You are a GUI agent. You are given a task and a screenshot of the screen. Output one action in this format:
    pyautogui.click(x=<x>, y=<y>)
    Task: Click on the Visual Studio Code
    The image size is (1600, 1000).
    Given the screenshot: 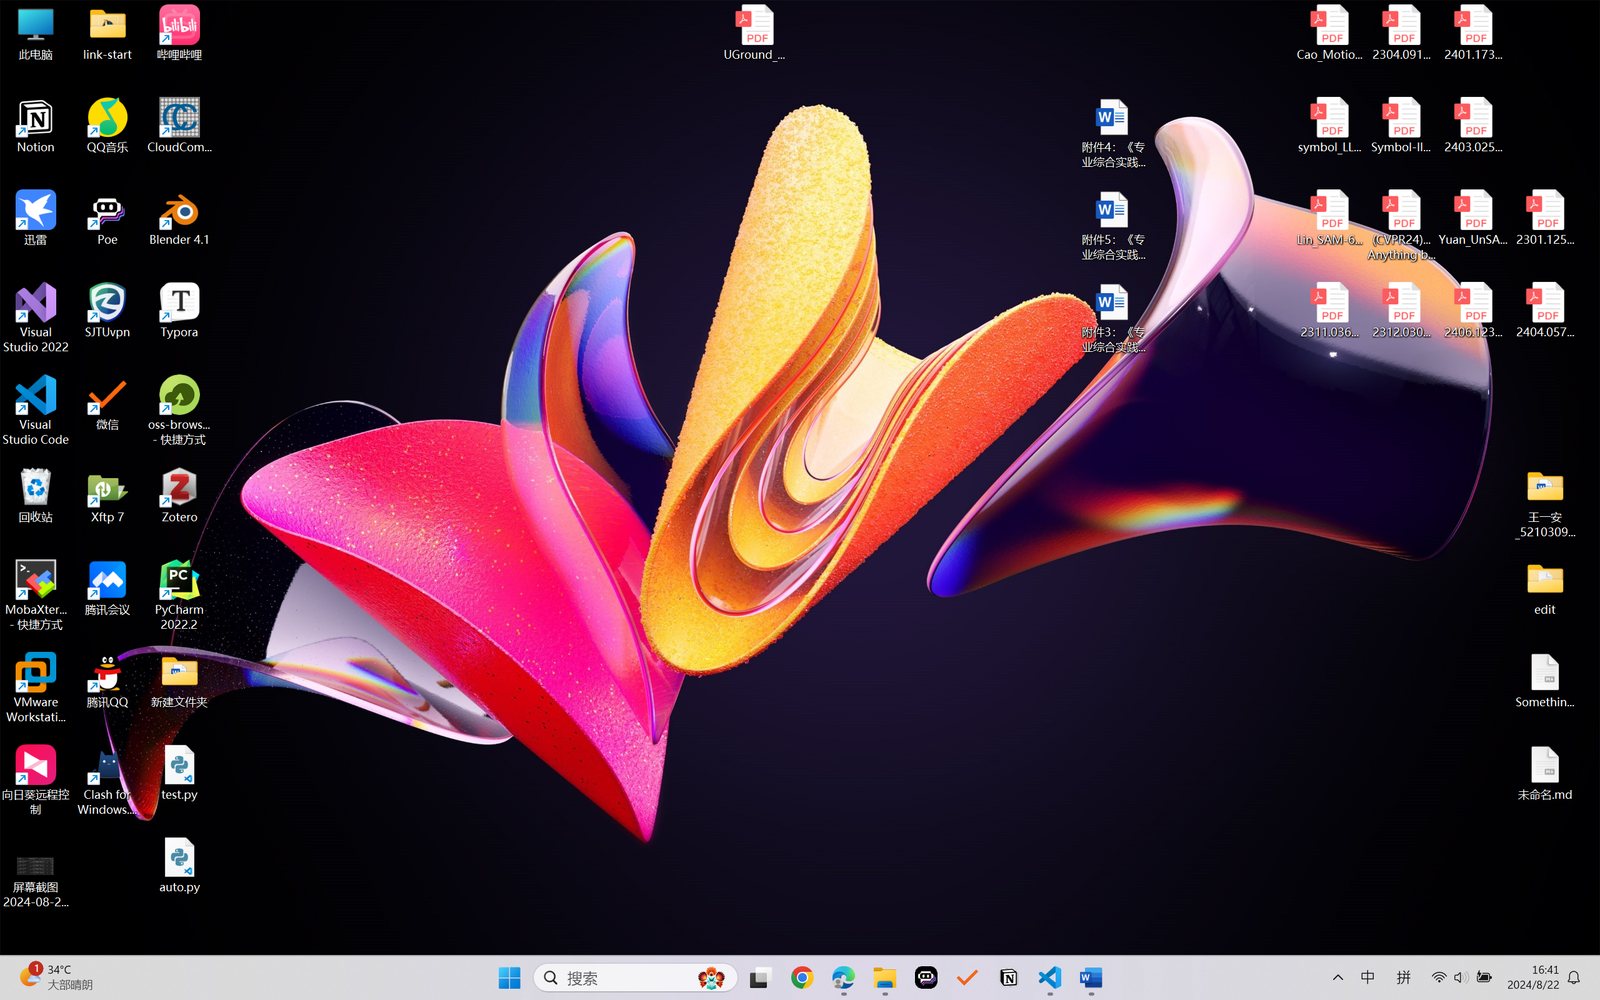 What is the action you would take?
    pyautogui.click(x=36, y=410)
    